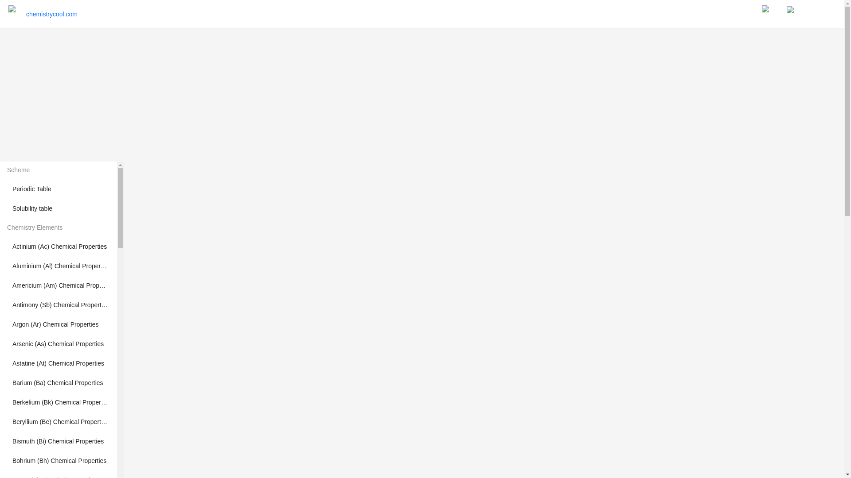 This screenshot has height=478, width=851. What do you see at coordinates (59, 227) in the screenshot?
I see `Chemistry Elements` at bounding box center [59, 227].